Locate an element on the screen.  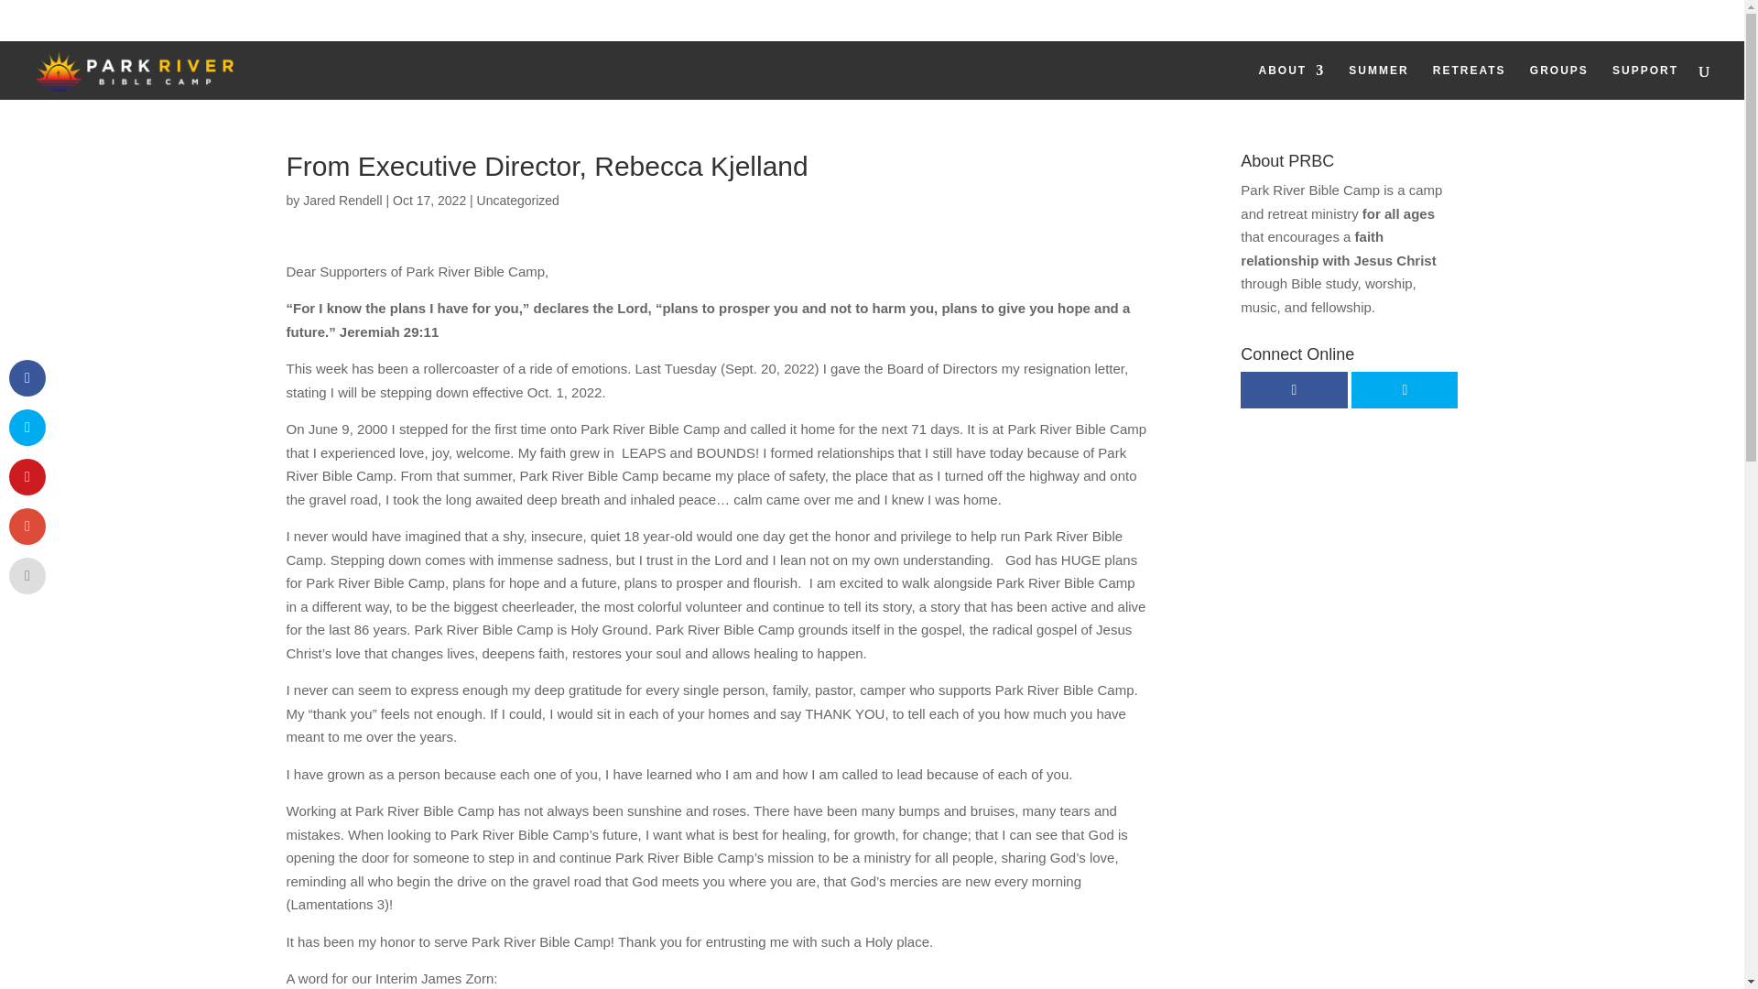
SUMMER is located at coordinates (1377, 82).